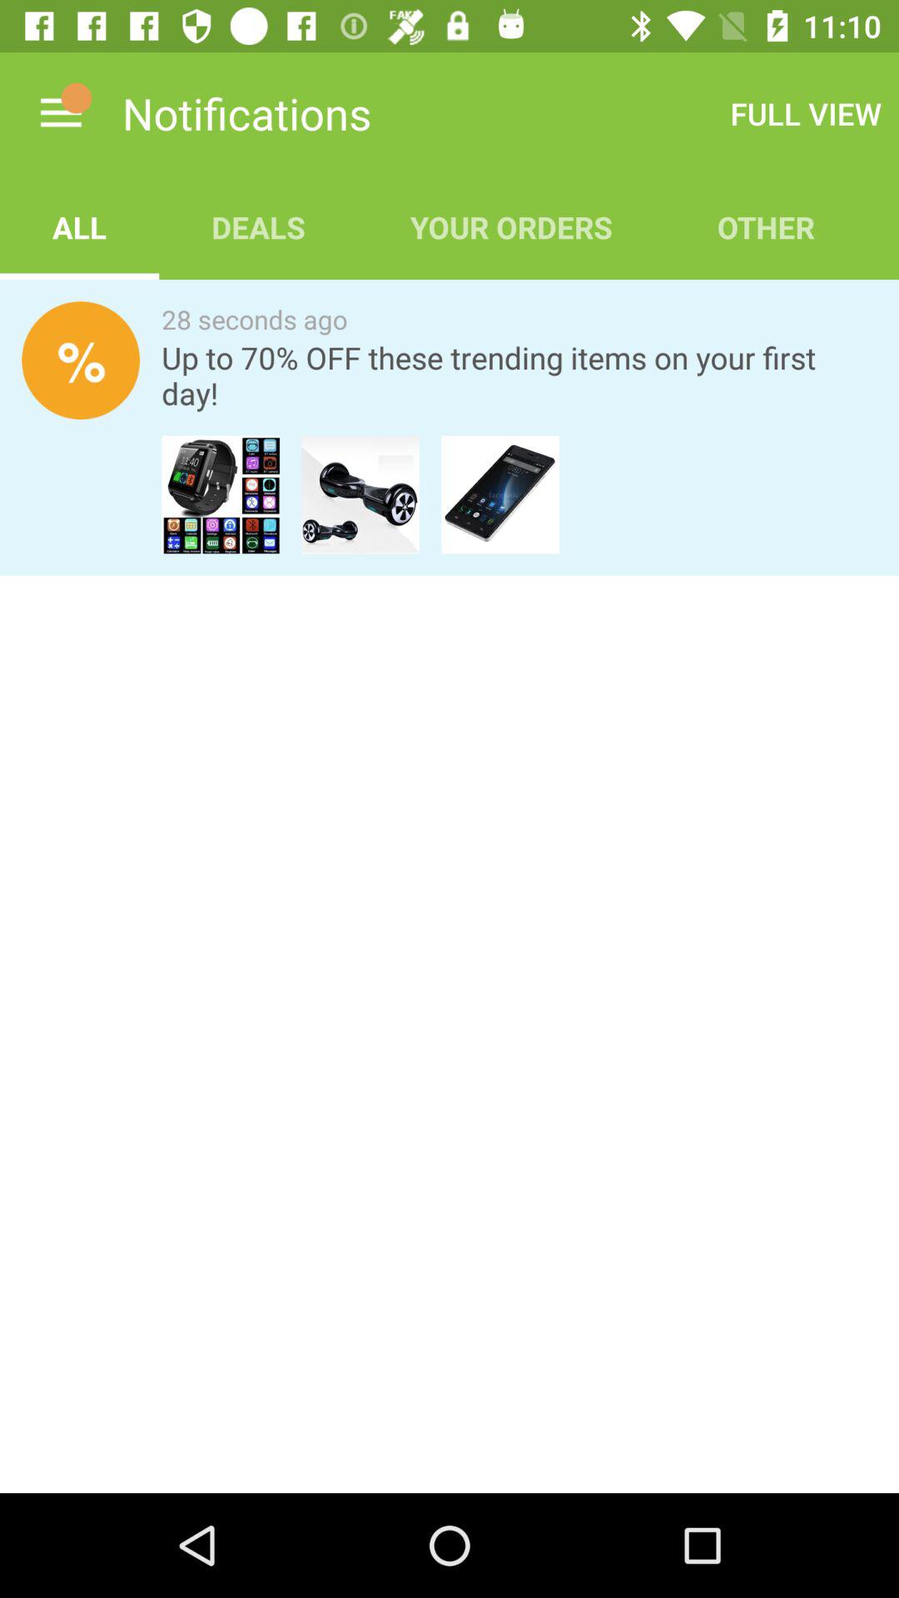  Describe the element at coordinates (80, 226) in the screenshot. I see `press the icon next to the deals icon` at that location.